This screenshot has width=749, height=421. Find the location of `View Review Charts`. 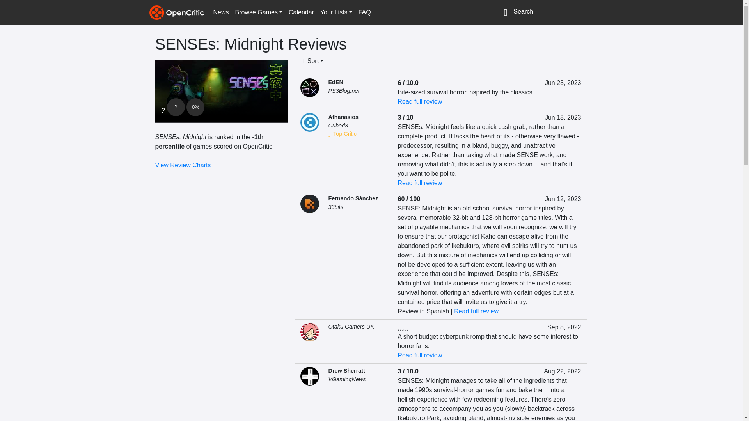

View Review Charts is located at coordinates (183, 165).